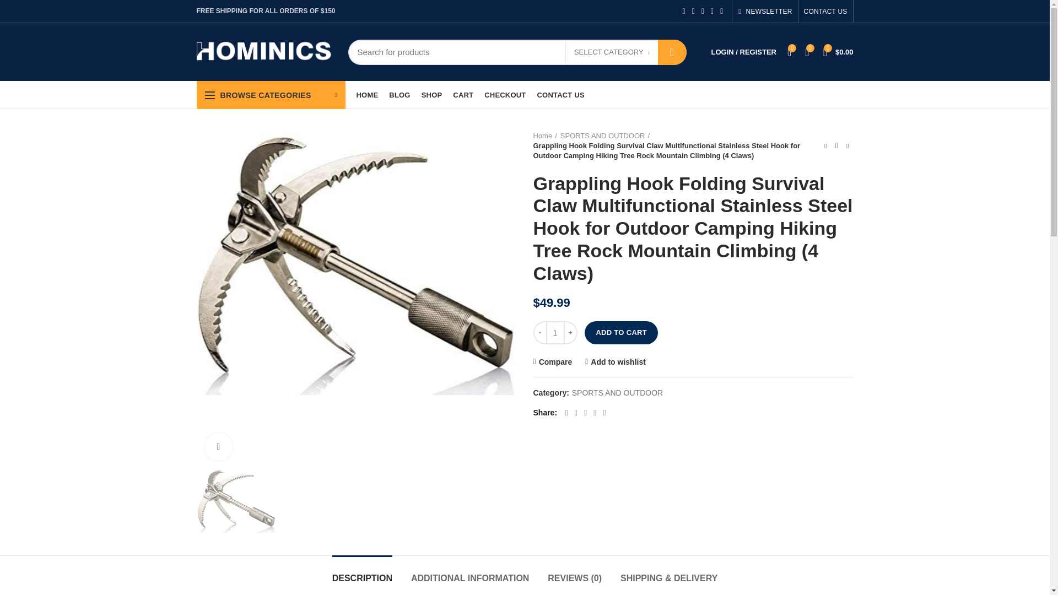  What do you see at coordinates (743, 52) in the screenshot?
I see `My account` at bounding box center [743, 52].